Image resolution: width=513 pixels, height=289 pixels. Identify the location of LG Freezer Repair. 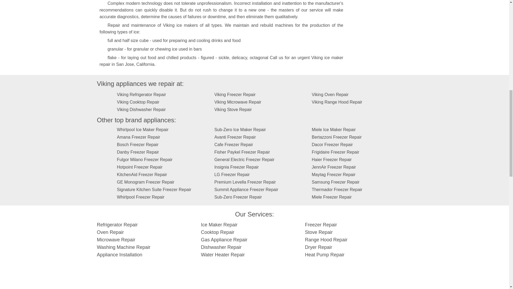
(232, 174).